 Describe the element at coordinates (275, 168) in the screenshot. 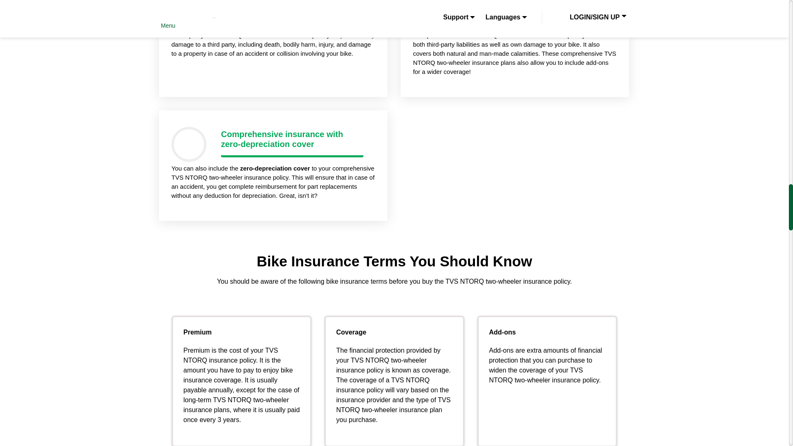

I see `Zero Depreciation Cover` at that location.